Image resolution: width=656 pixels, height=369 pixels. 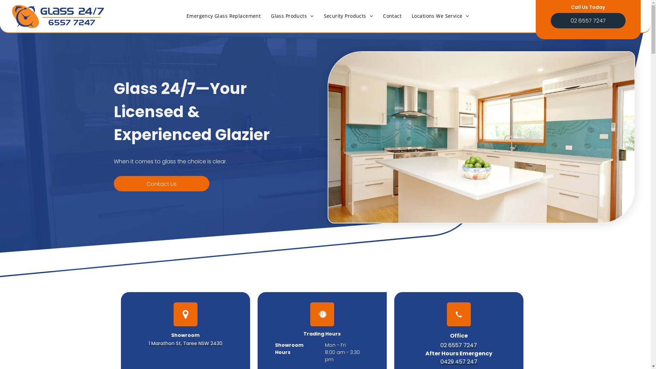 What do you see at coordinates (459, 314) in the screenshot?
I see `Phone Icon` at bounding box center [459, 314].